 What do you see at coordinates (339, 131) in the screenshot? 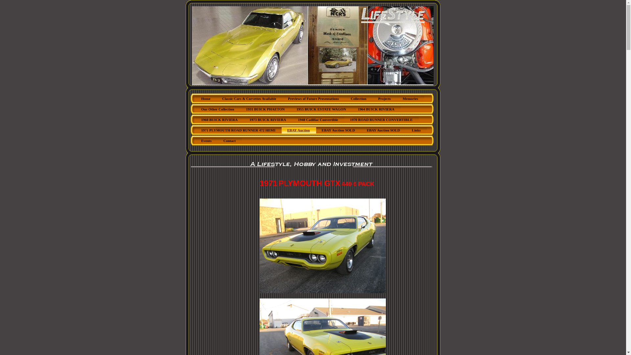
I see `EBAY Auction SOLD` at bounding box center [339, 131].